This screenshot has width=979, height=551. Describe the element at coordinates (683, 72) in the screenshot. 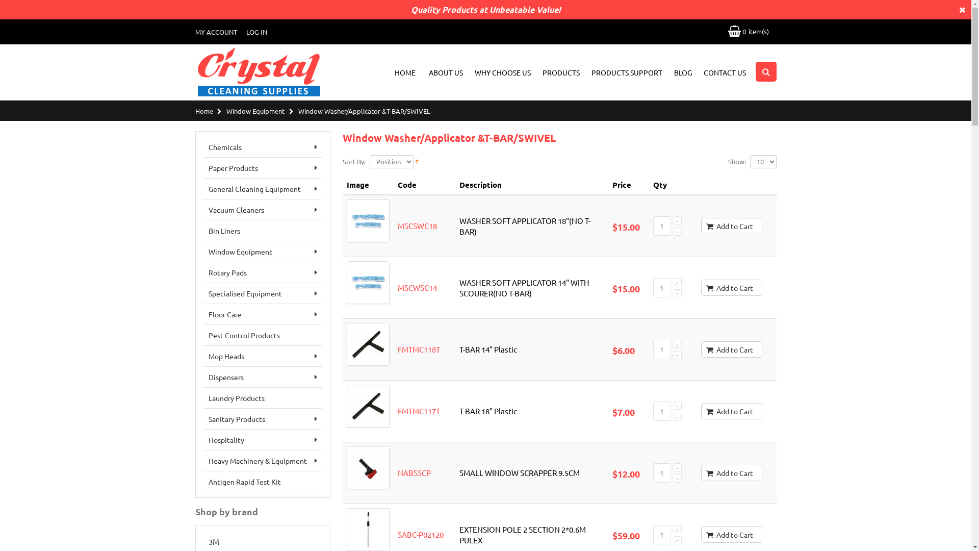

I see `BLOG` at that location.